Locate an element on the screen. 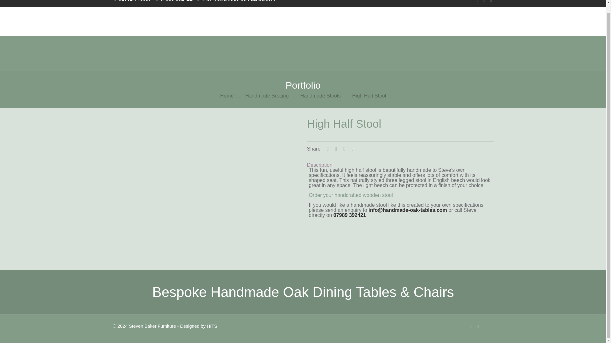  Description is located at coordinates (320, 165).